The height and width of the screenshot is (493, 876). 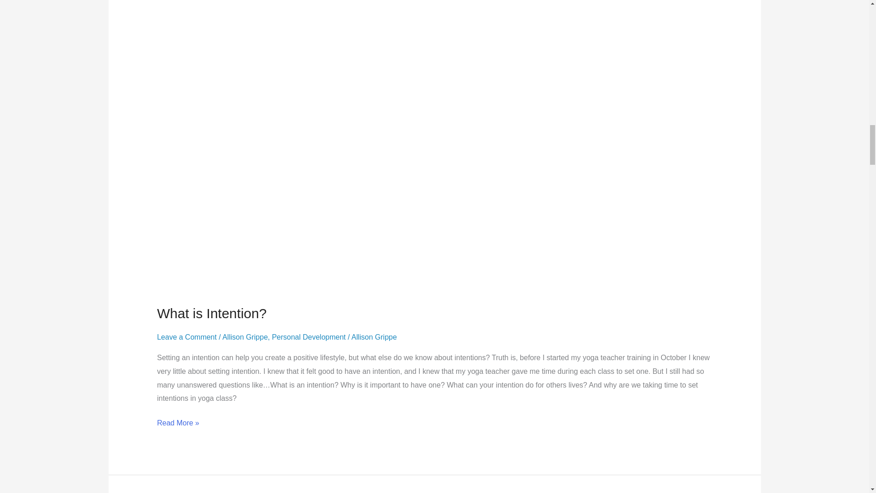 What do you see at coordinates (374, 337) in the screenshot?
I see `Allison Grippe` at bounding box center [374, 337].